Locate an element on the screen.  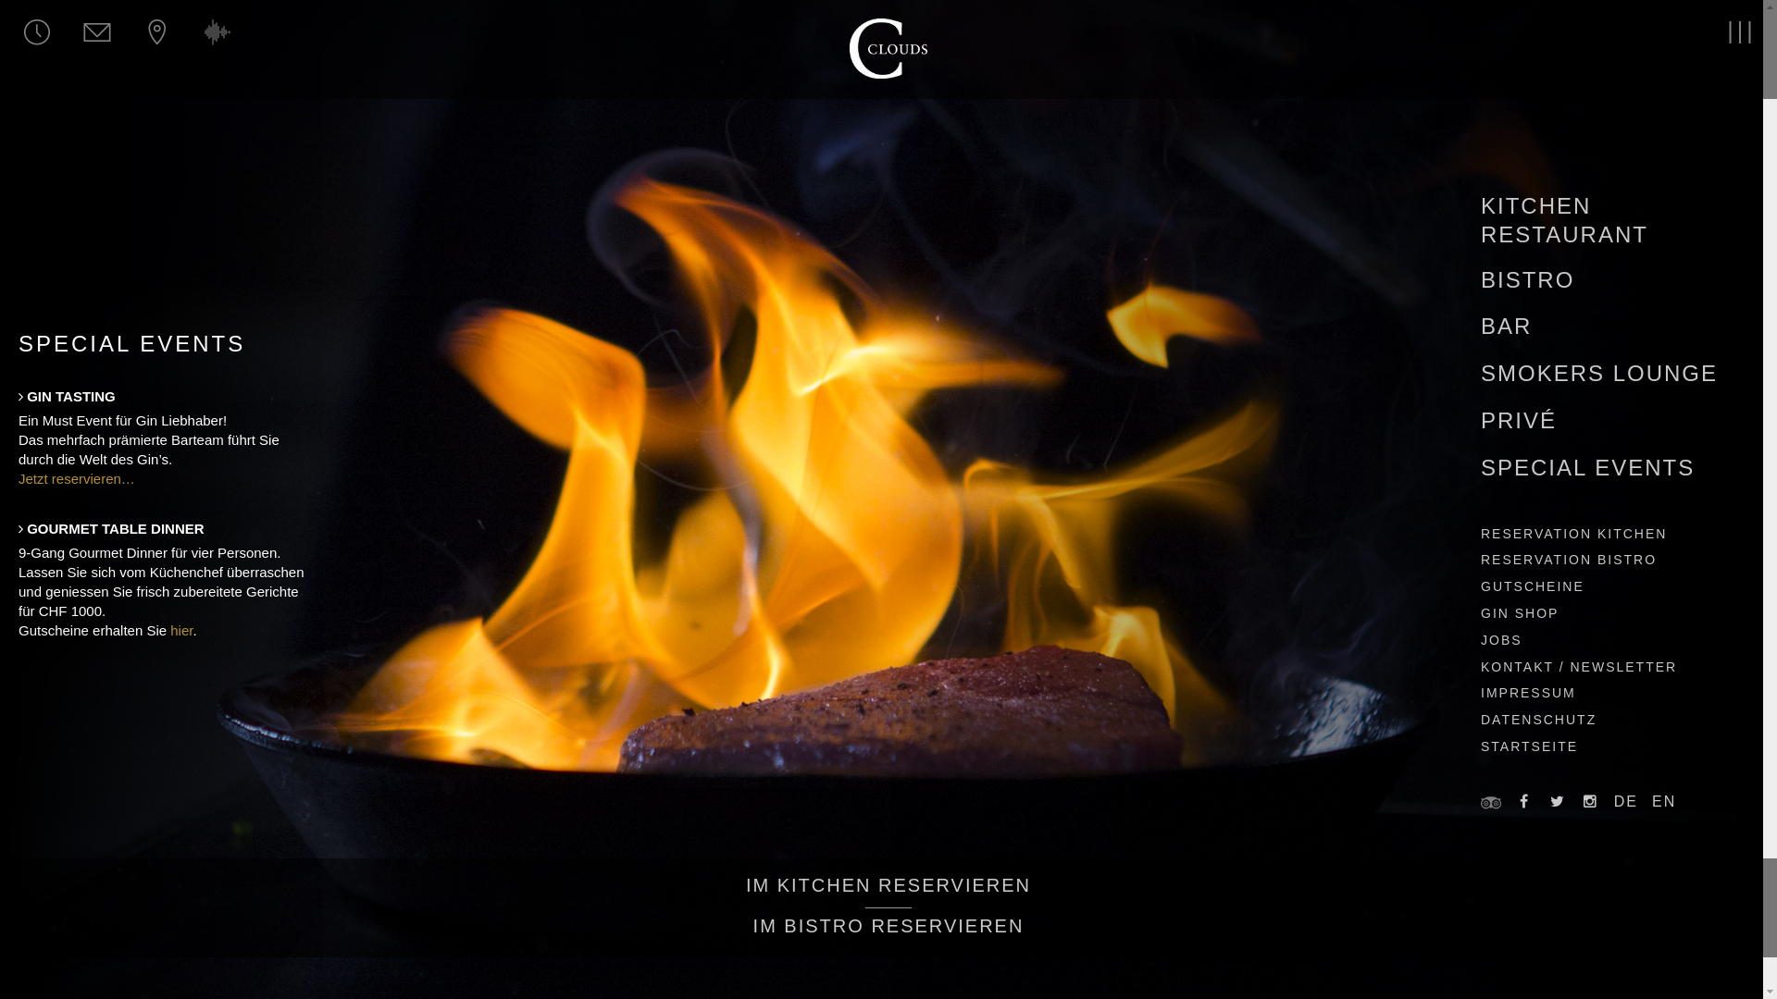
EN is located at coordinates (1664, 801).